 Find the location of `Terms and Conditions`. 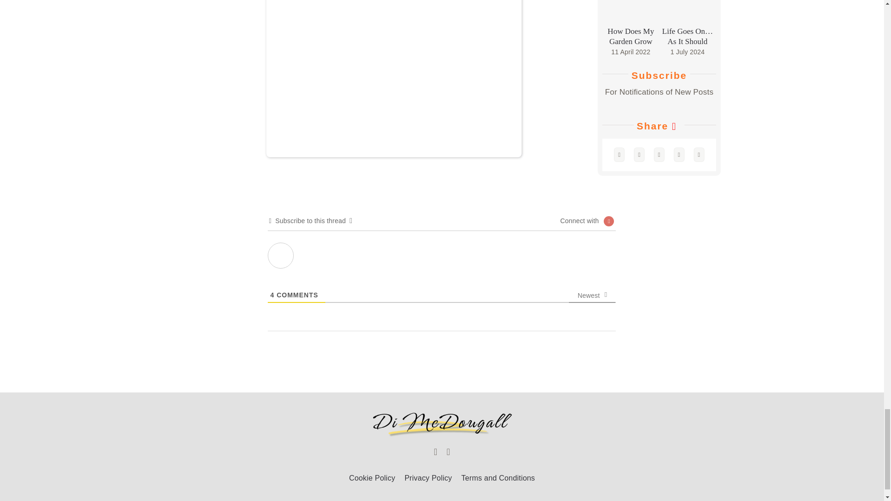

Terms and Conditions is located at coordinates (498, 479).